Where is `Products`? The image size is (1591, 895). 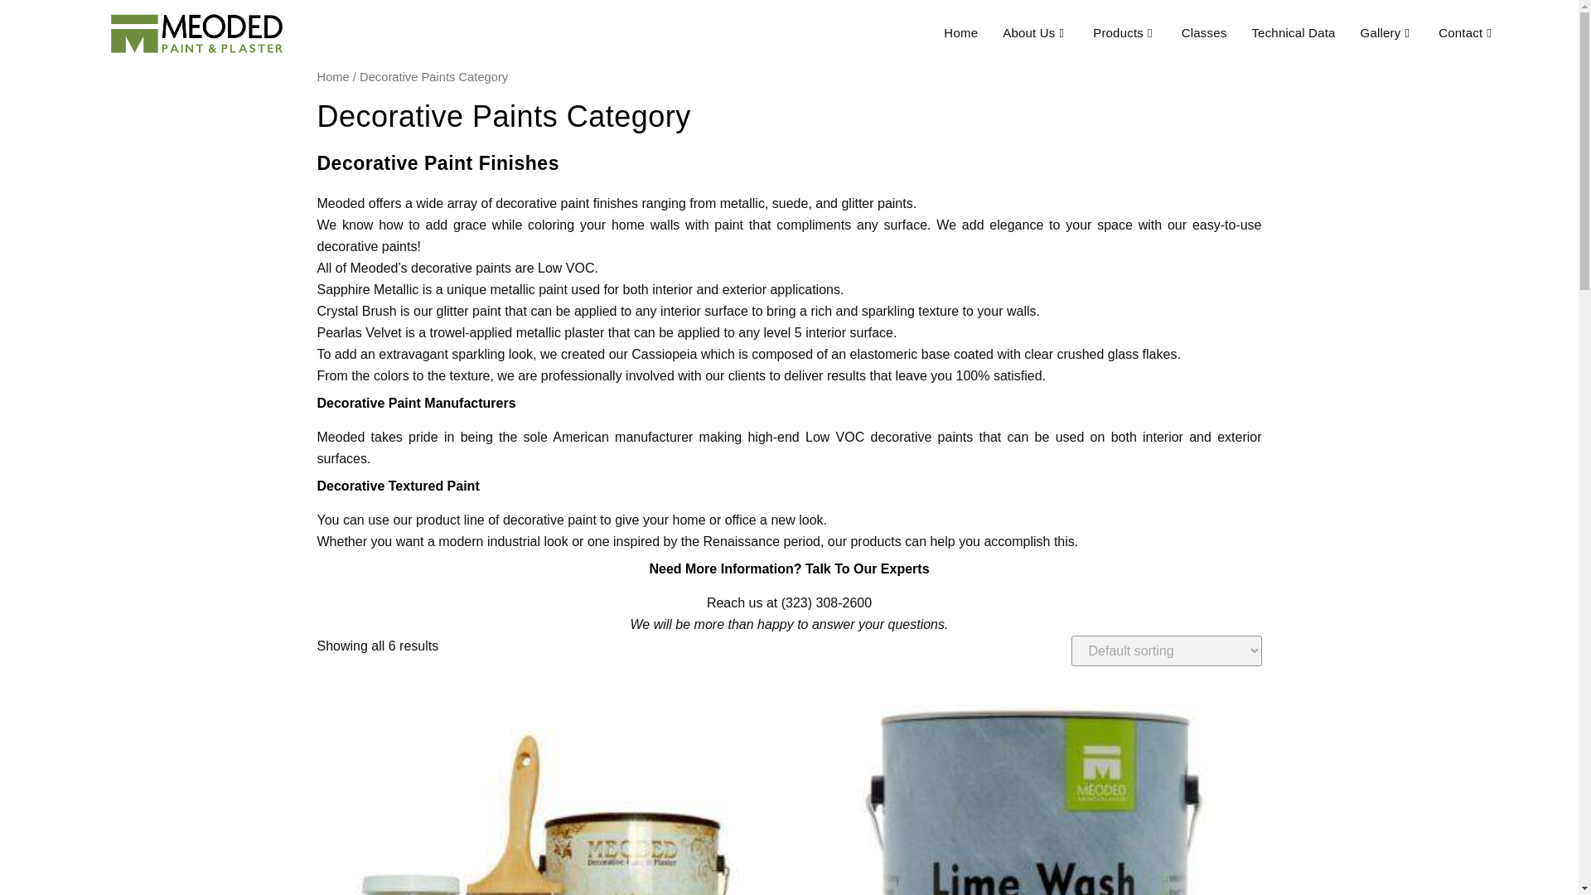 Products is located at coordinates (1124, 33).